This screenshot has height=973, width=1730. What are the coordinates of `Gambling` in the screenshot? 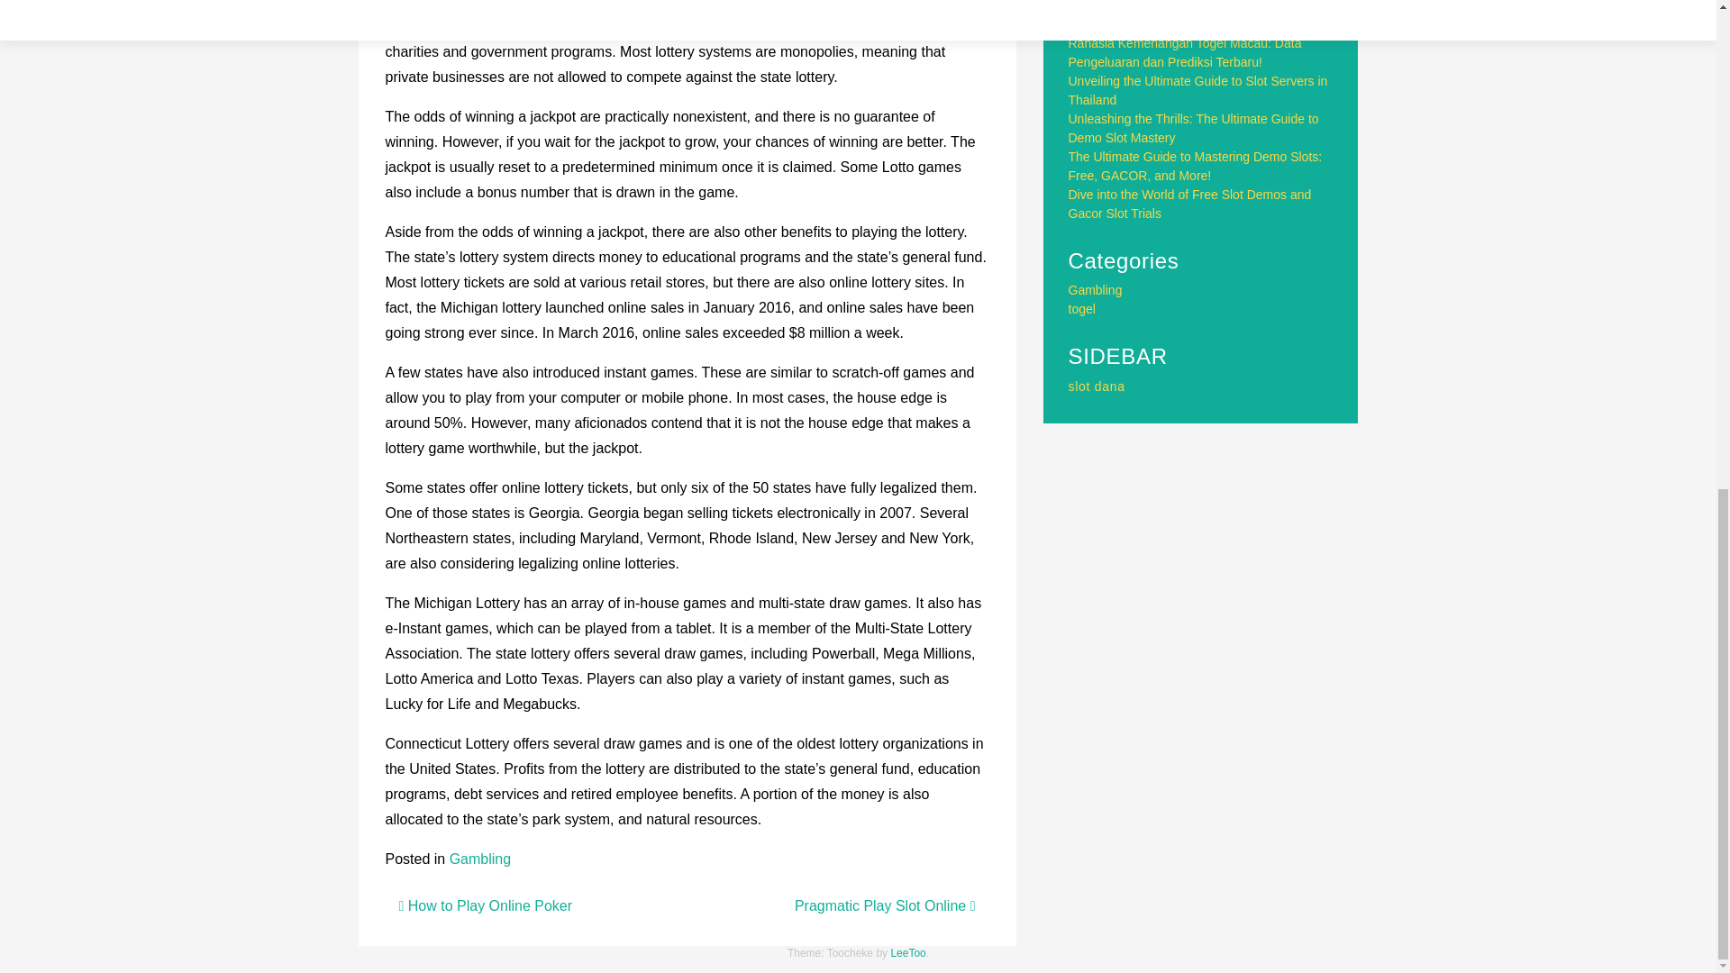 It's located at (479, 859).